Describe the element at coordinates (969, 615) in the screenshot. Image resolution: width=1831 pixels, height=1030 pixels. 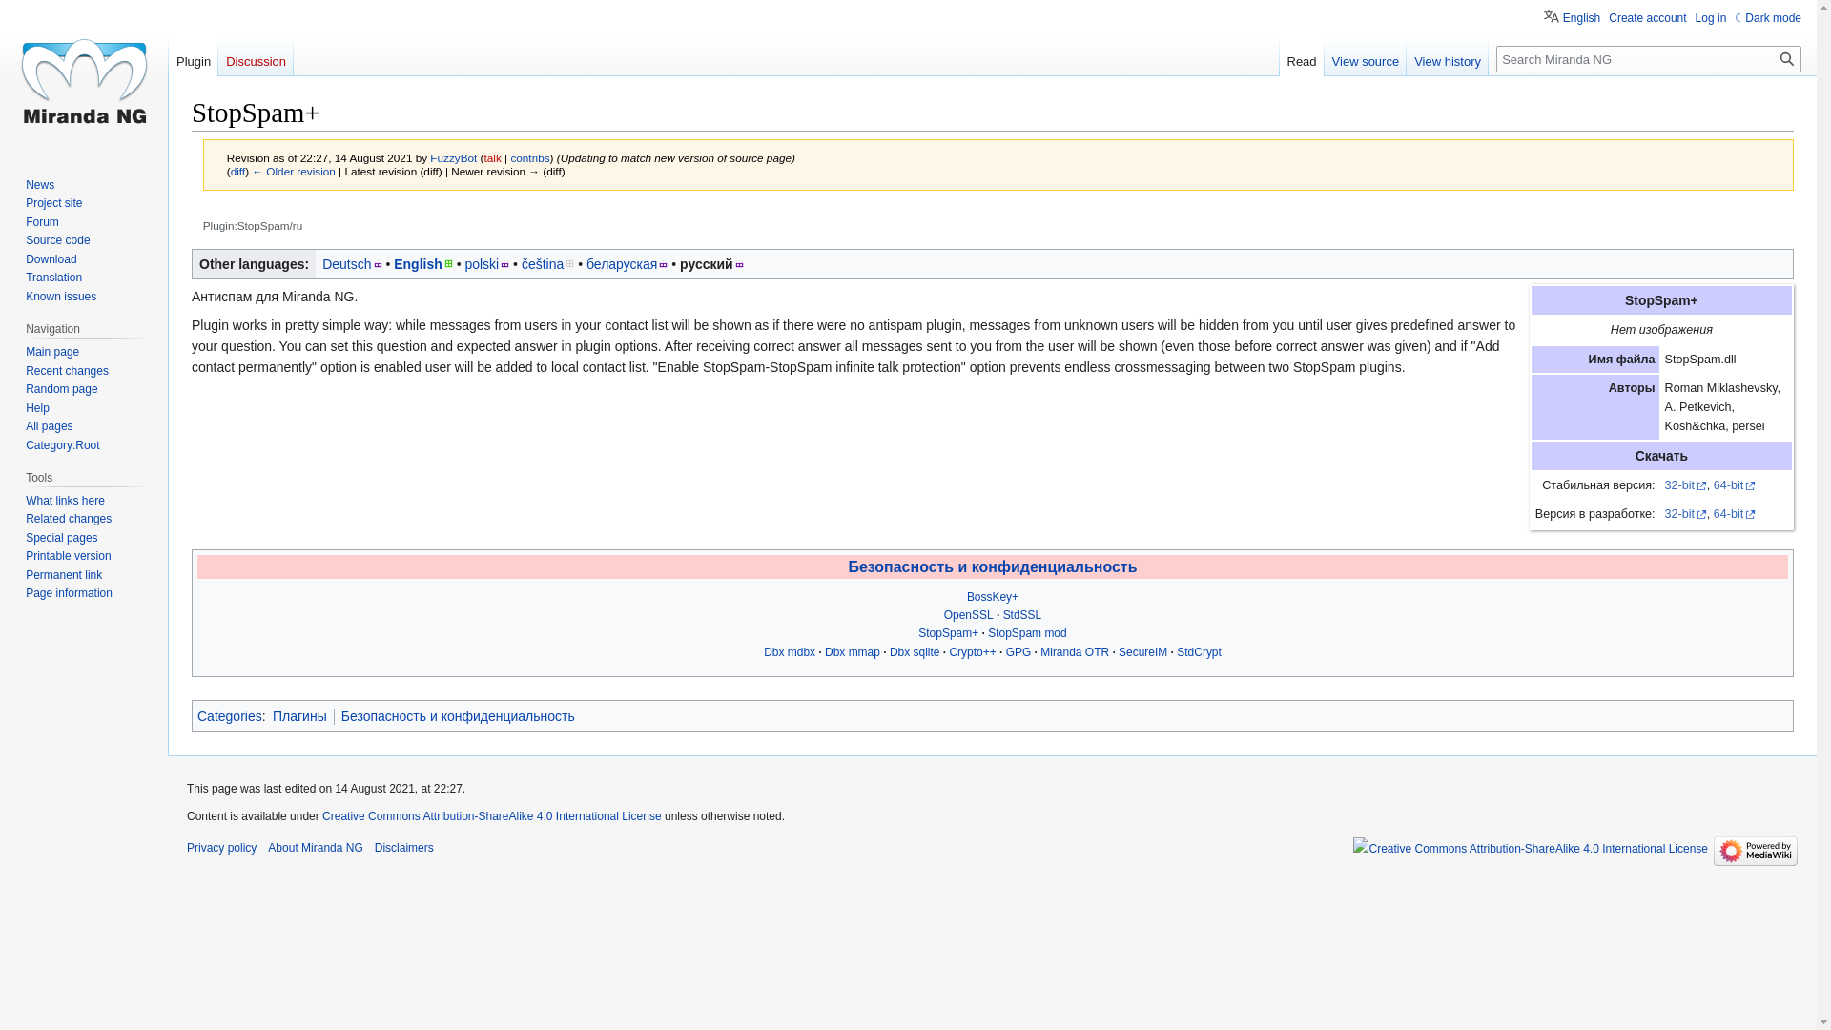
I see `OpenSSL` at that location.